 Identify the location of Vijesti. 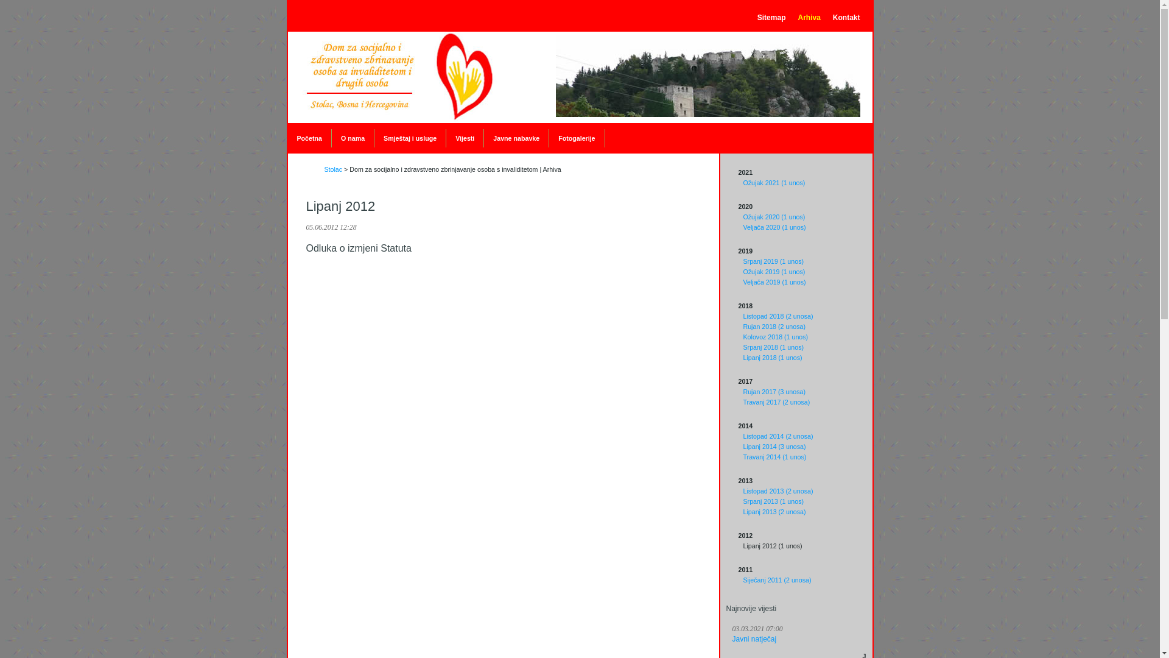
(465, 138).